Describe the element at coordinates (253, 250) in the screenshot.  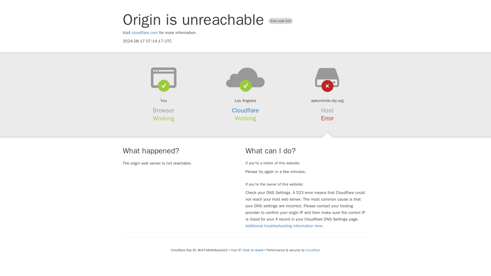
I see `Click to reveal` at that location.